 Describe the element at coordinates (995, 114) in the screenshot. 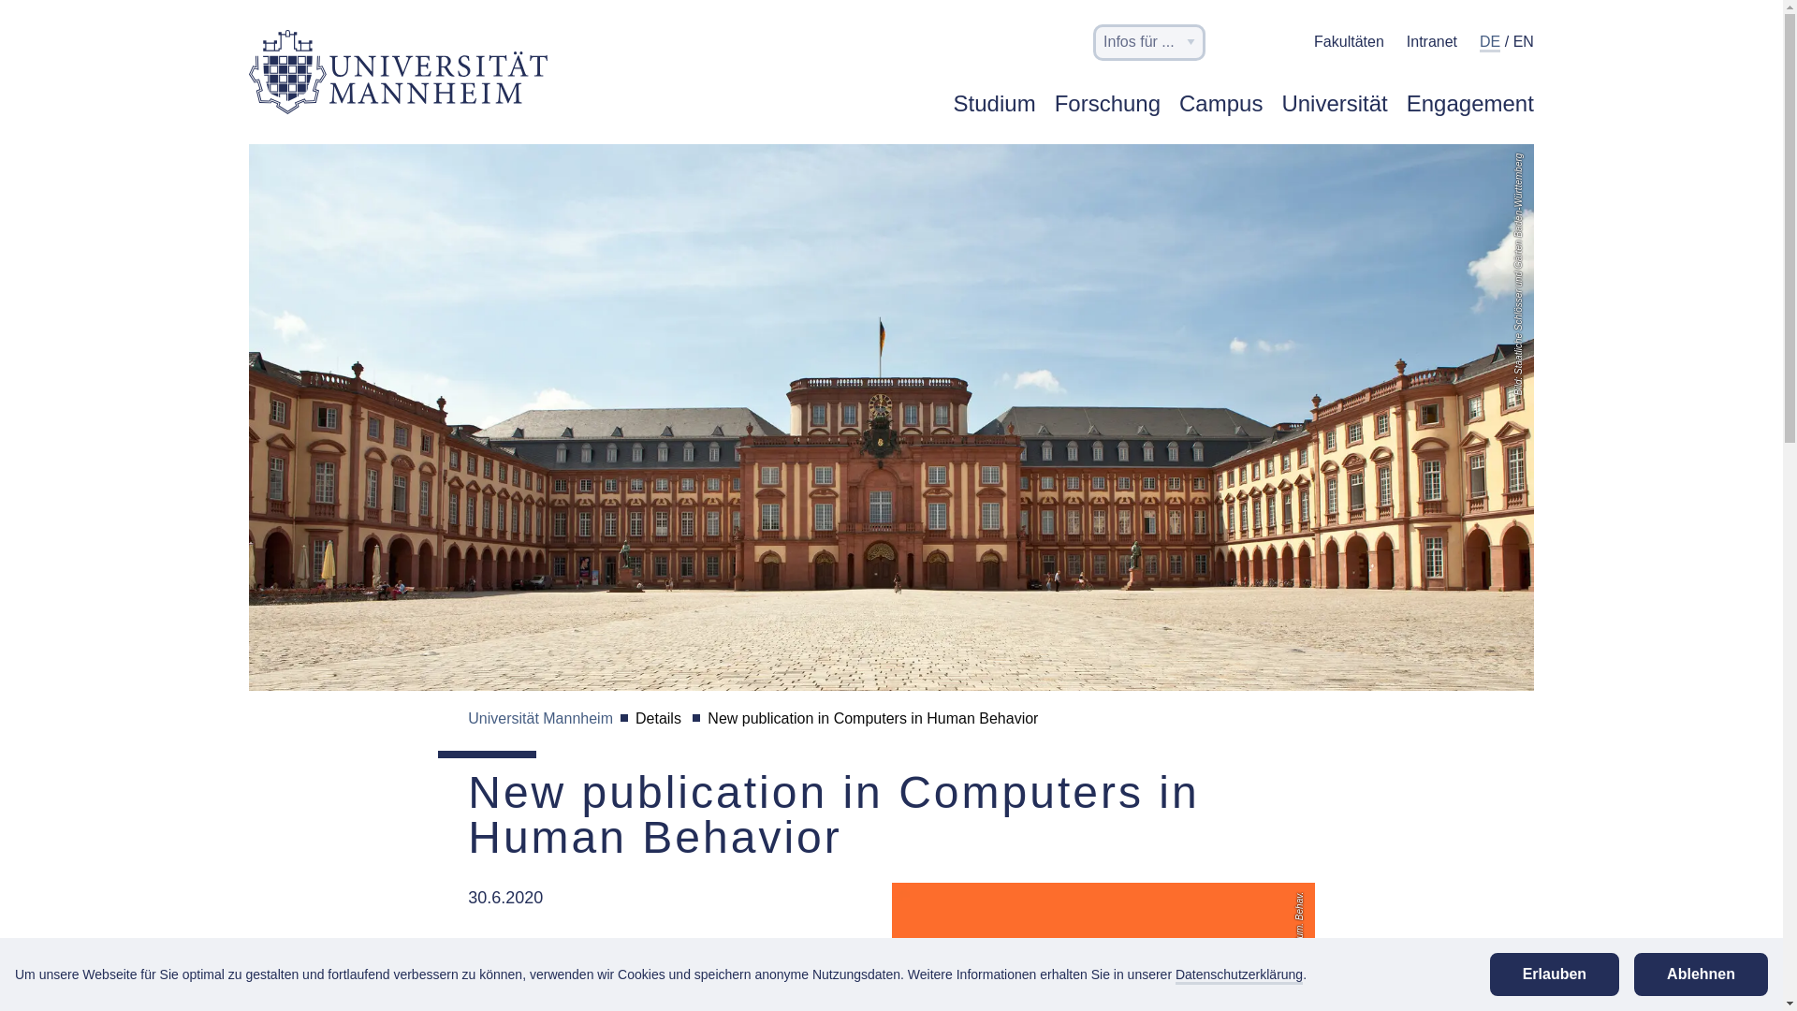

I see `Studium` at that location.